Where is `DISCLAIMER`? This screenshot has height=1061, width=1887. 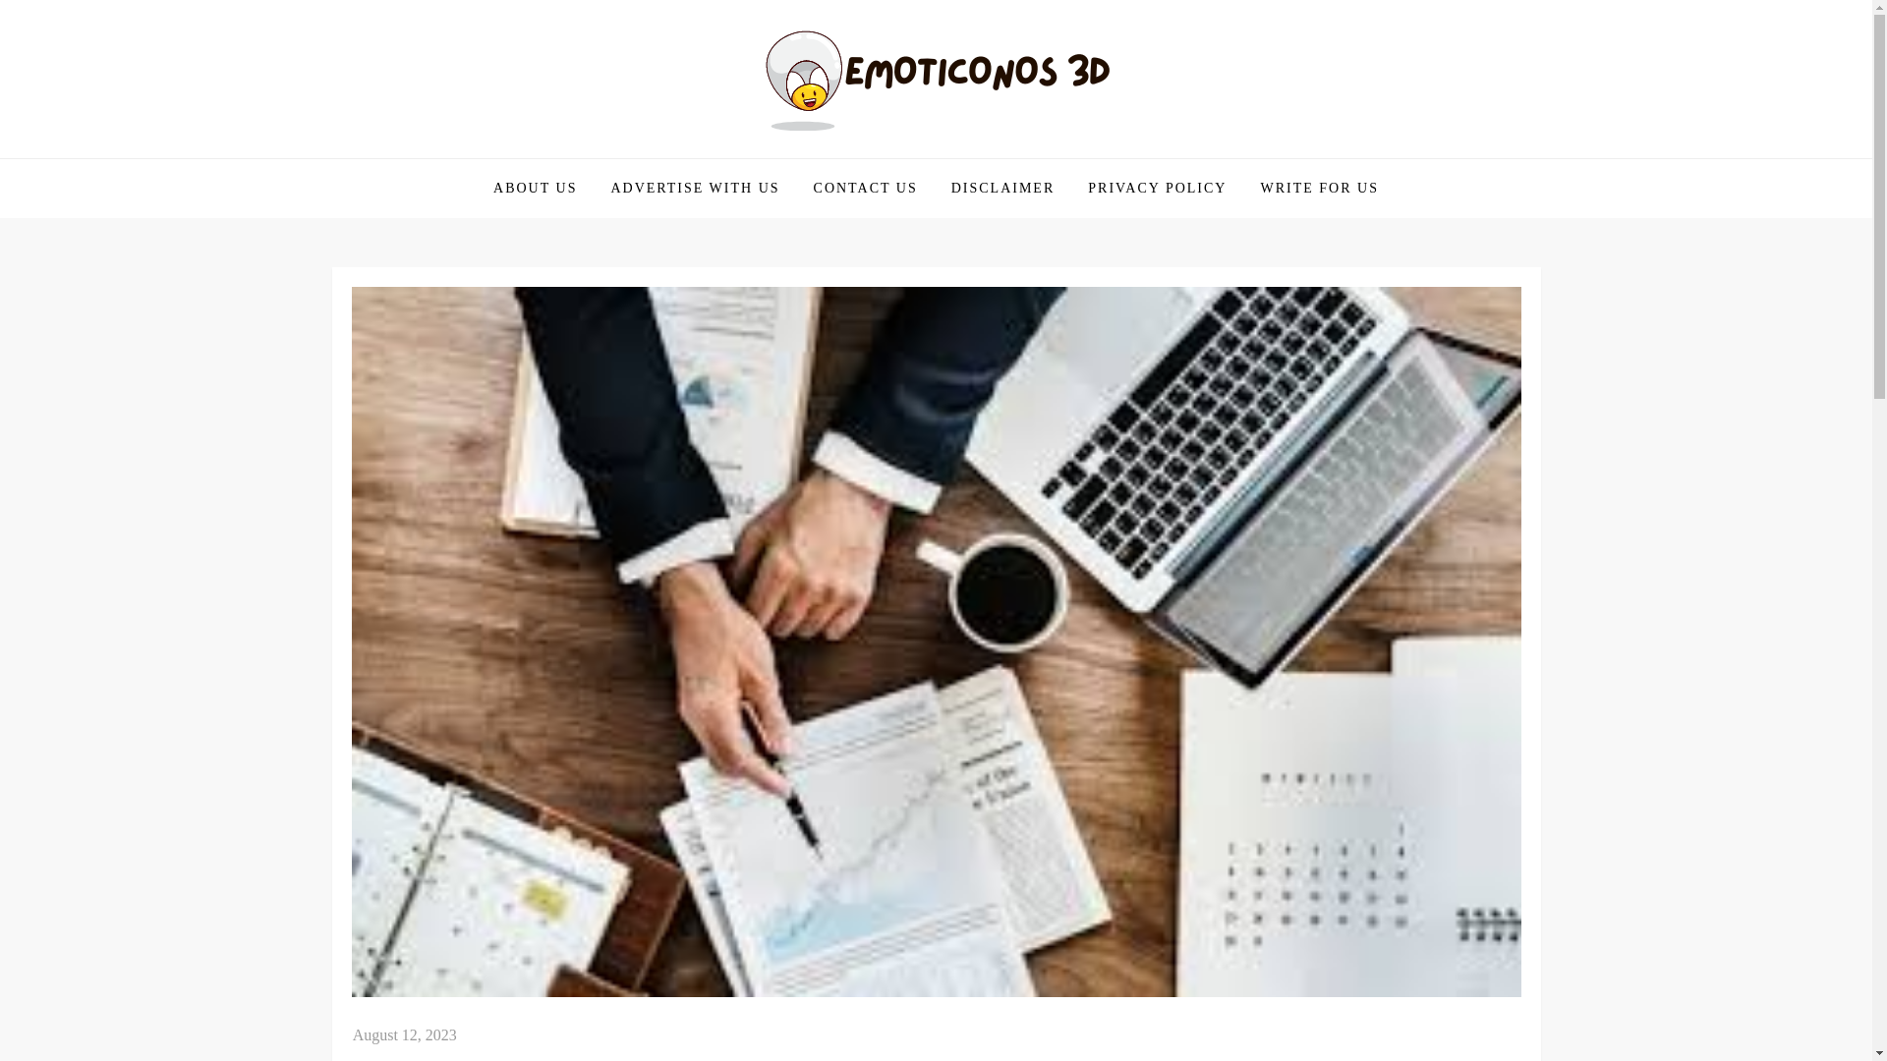 DISCLAIMER is located at coordinates (1002, 189).